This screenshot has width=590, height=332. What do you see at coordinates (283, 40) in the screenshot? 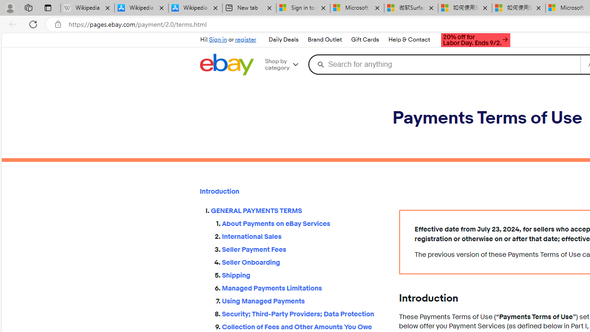
I see `Daily Deals` at bounding box center [283, 40].